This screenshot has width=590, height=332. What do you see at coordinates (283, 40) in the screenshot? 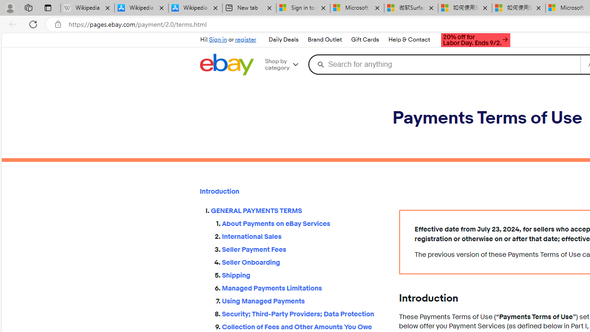
I see `Daily Deals` at bounding box center [283, 40].